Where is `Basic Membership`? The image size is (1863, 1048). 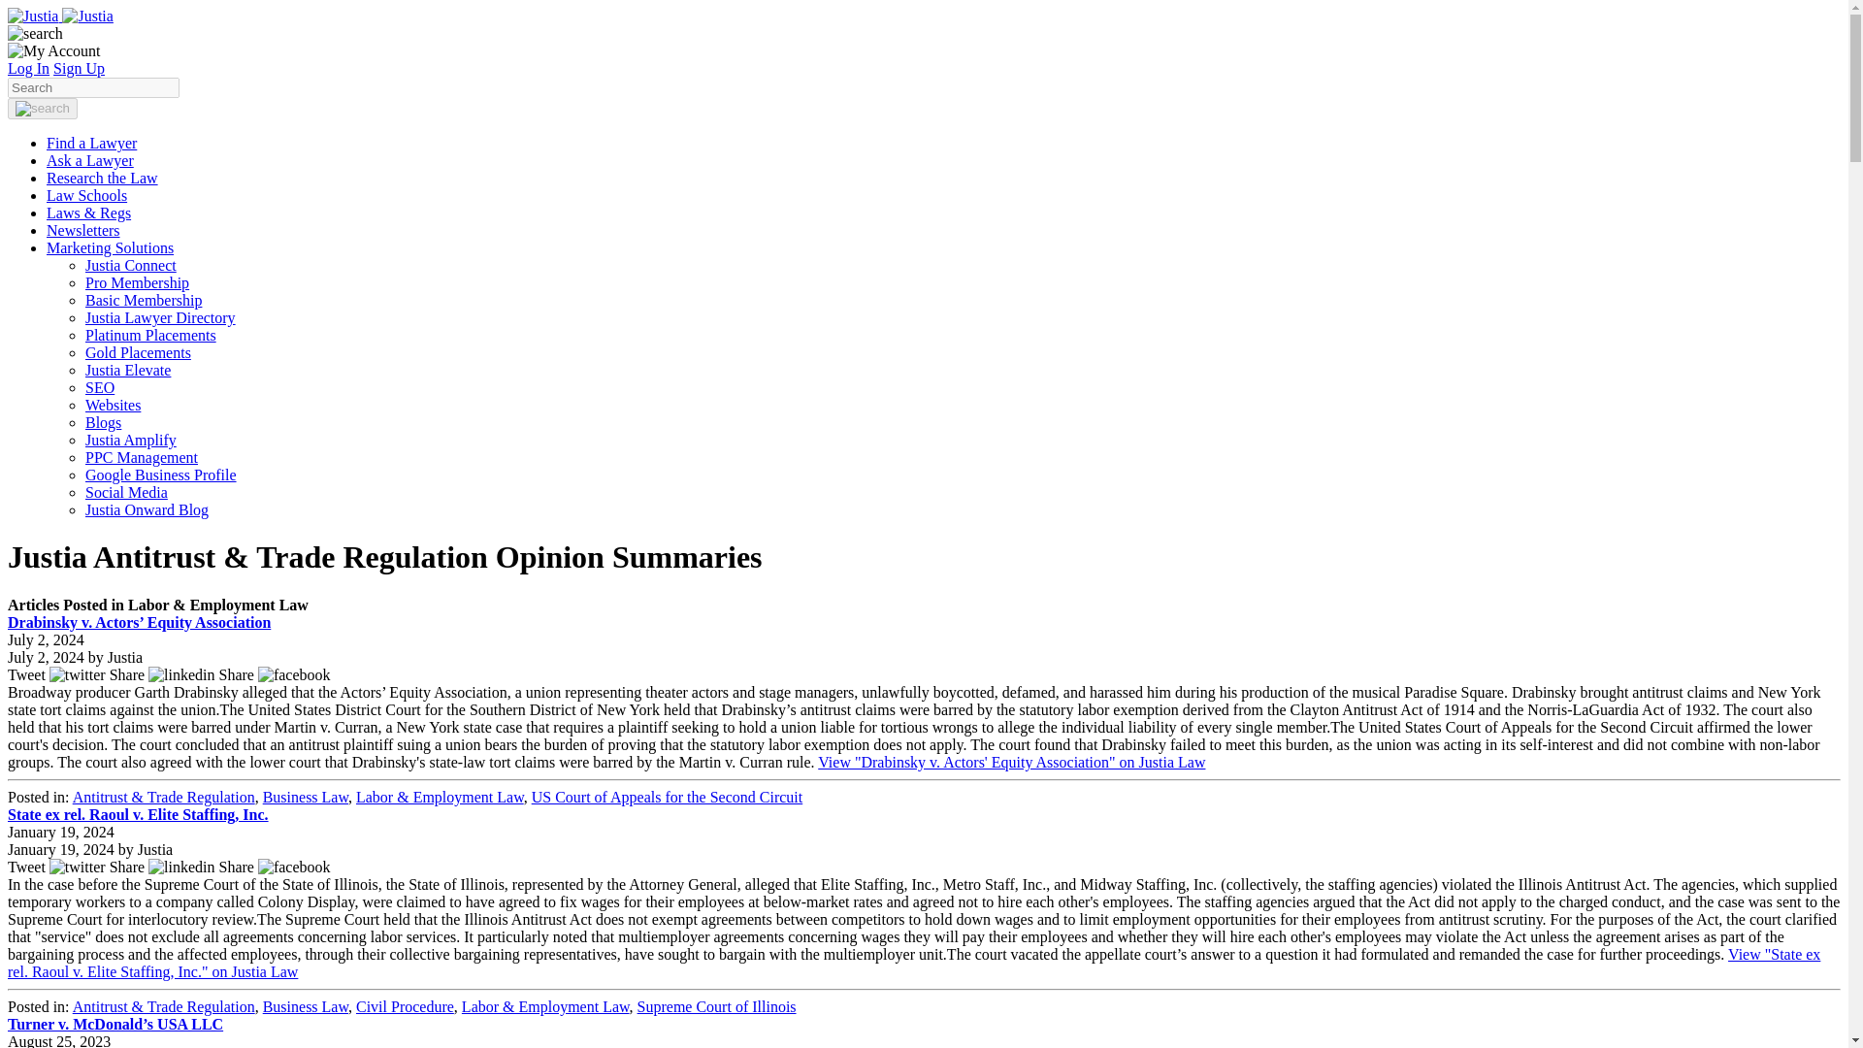
Basic Membership is located at coordinates (144, 300).